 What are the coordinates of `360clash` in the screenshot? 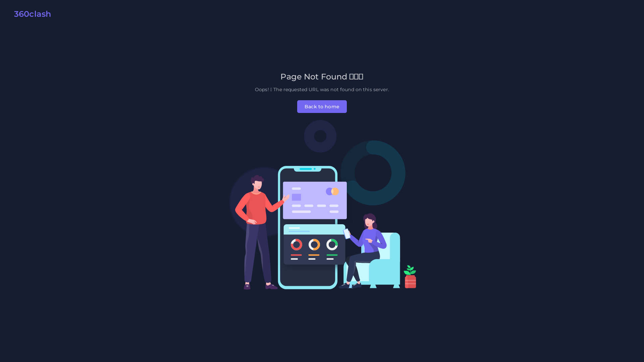 It's located at (30, 15).